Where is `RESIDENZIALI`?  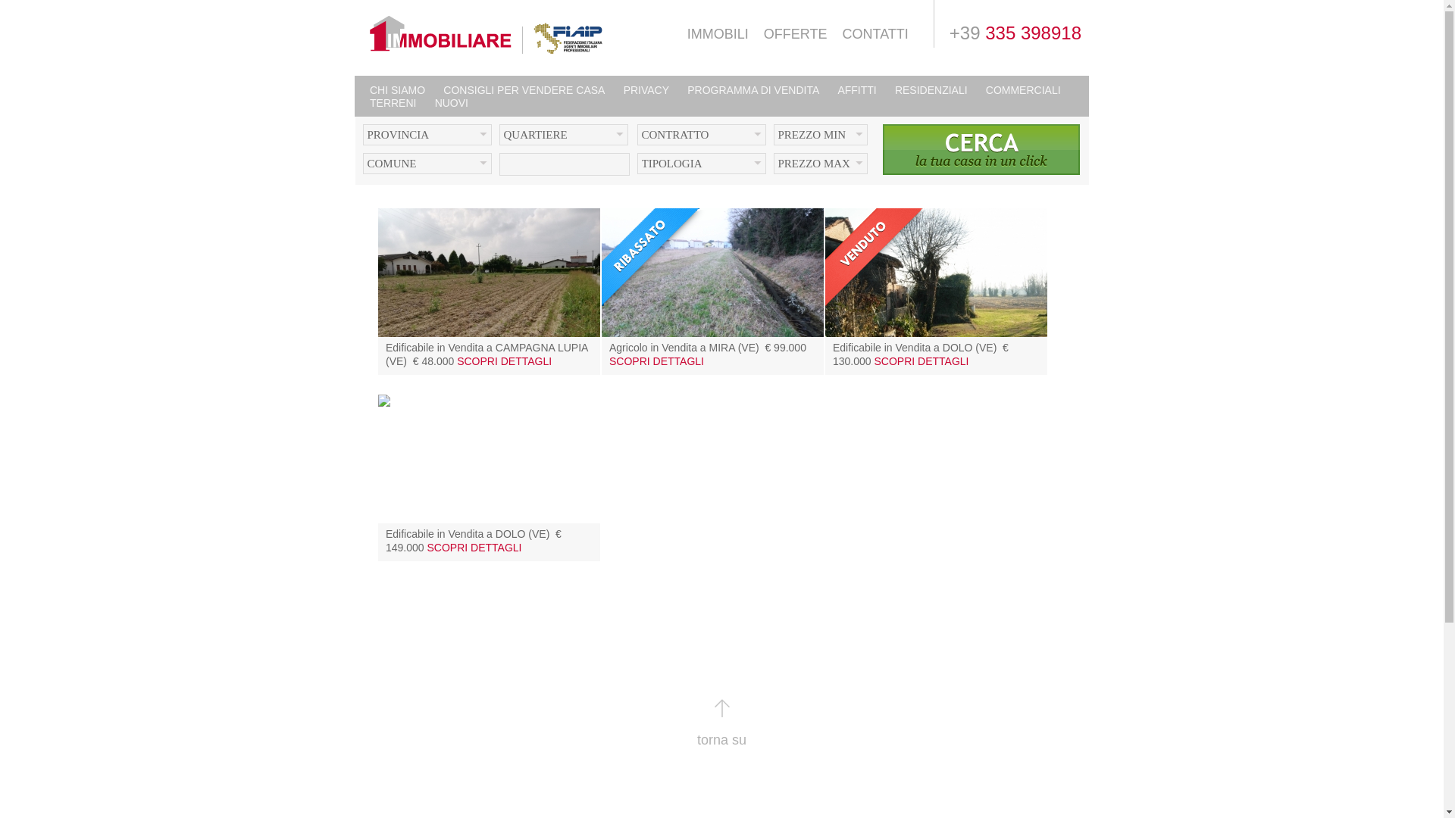
RESIDENZIALI is located at coordinates (931, 90).